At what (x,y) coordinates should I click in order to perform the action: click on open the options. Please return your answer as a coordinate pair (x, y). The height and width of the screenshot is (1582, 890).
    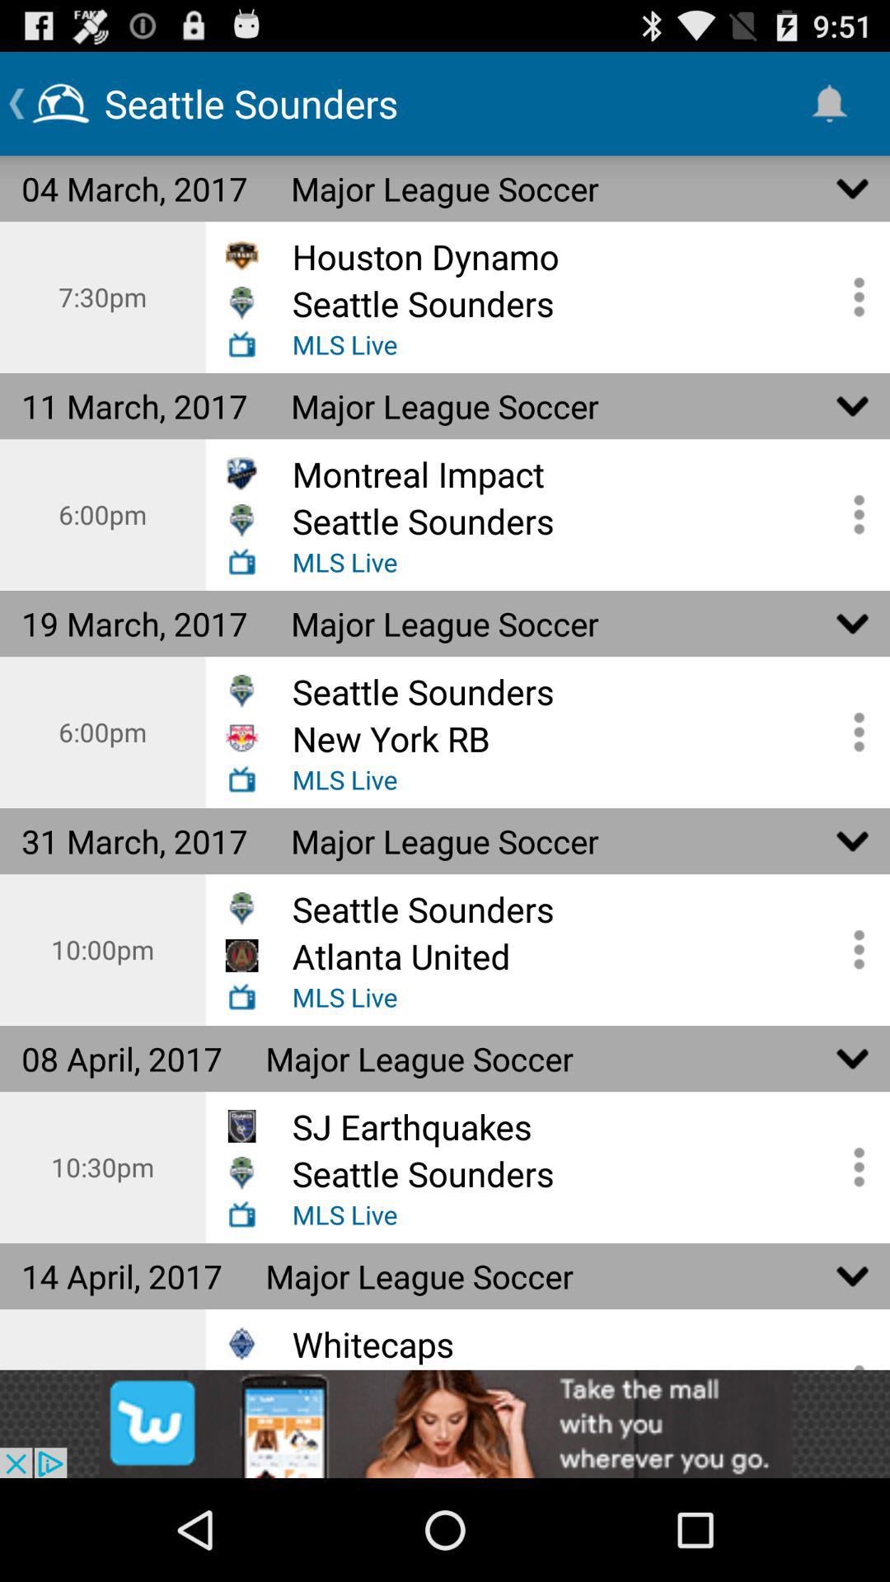
    Looking at the image, I should click on (853, 297).